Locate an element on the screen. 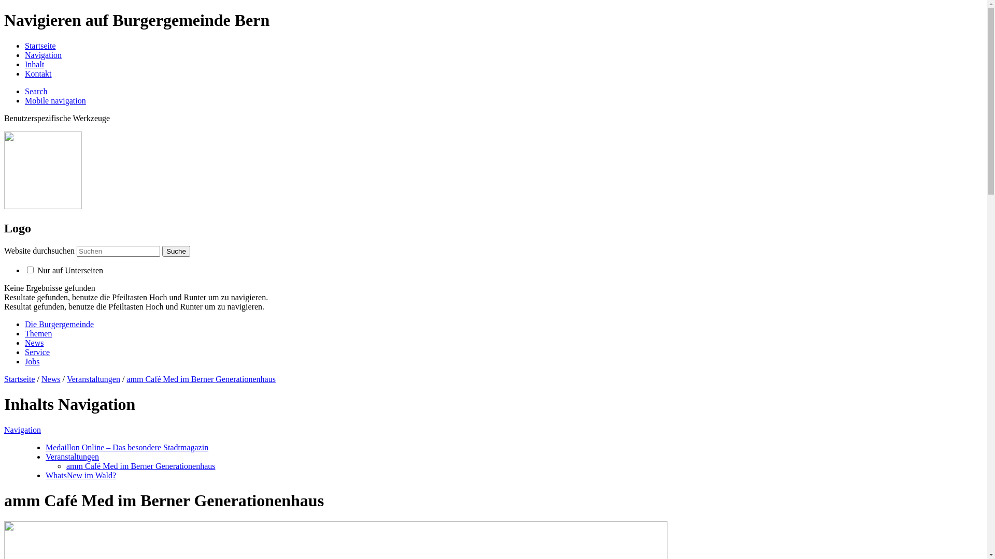 This screenshot has width=995, height=559. Navigation is located at coordinates (44, 55).